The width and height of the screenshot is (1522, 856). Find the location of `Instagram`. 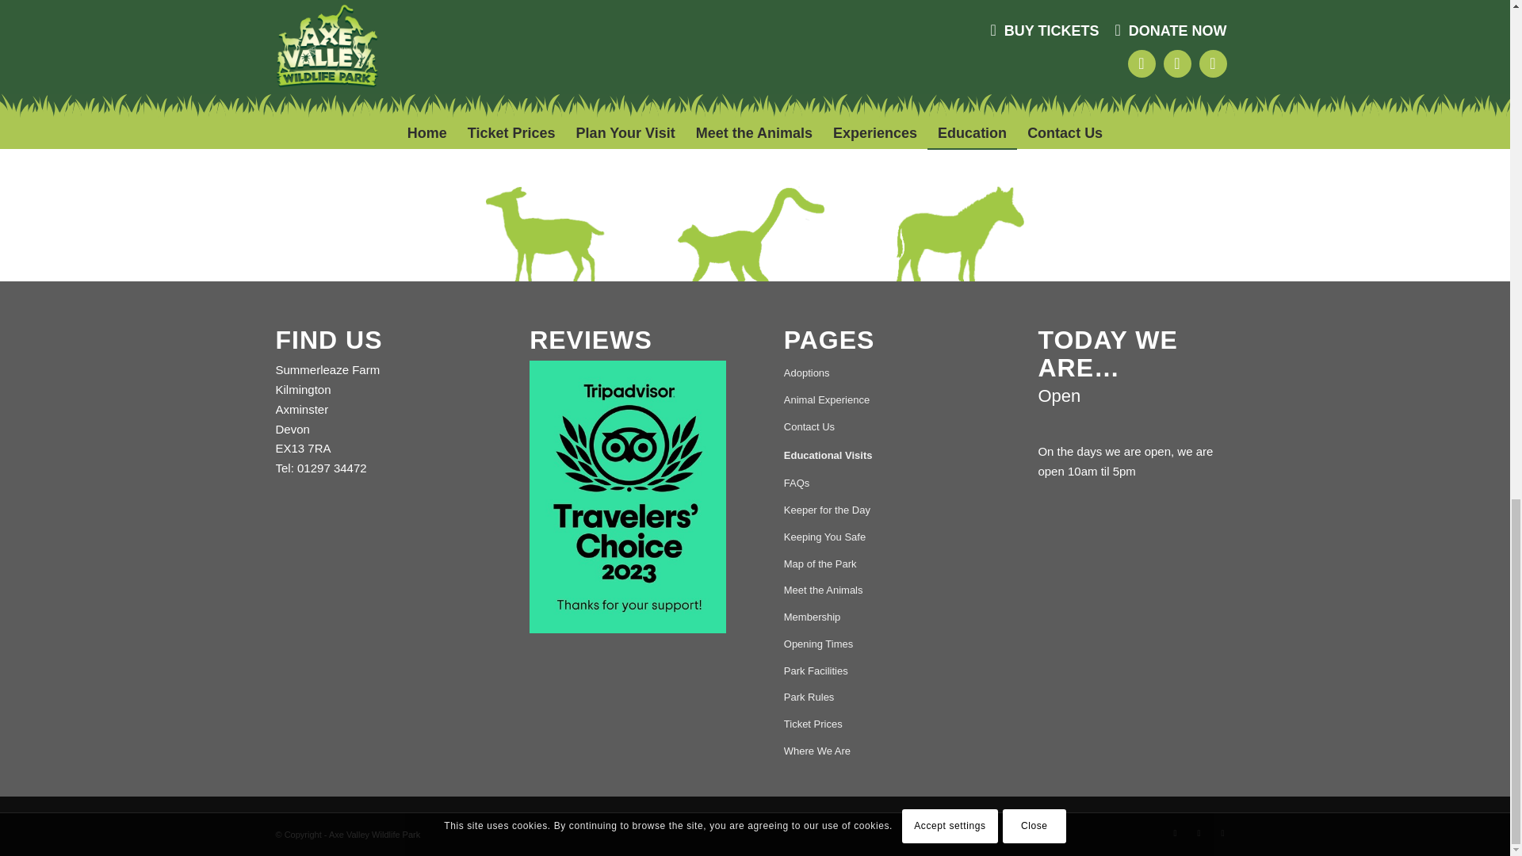

Instagram is located at coordinates (1199, 832).